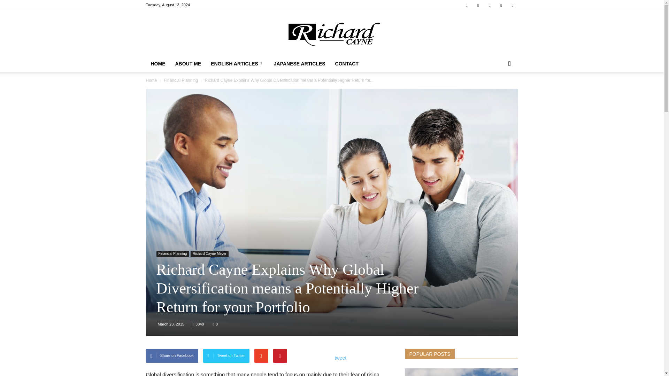 The height and width of the screenshot is (376, 669). What do you see at coordinates (490, 5) in the screenshot?
I see `Pinterest` at bounding box center [490, 5].